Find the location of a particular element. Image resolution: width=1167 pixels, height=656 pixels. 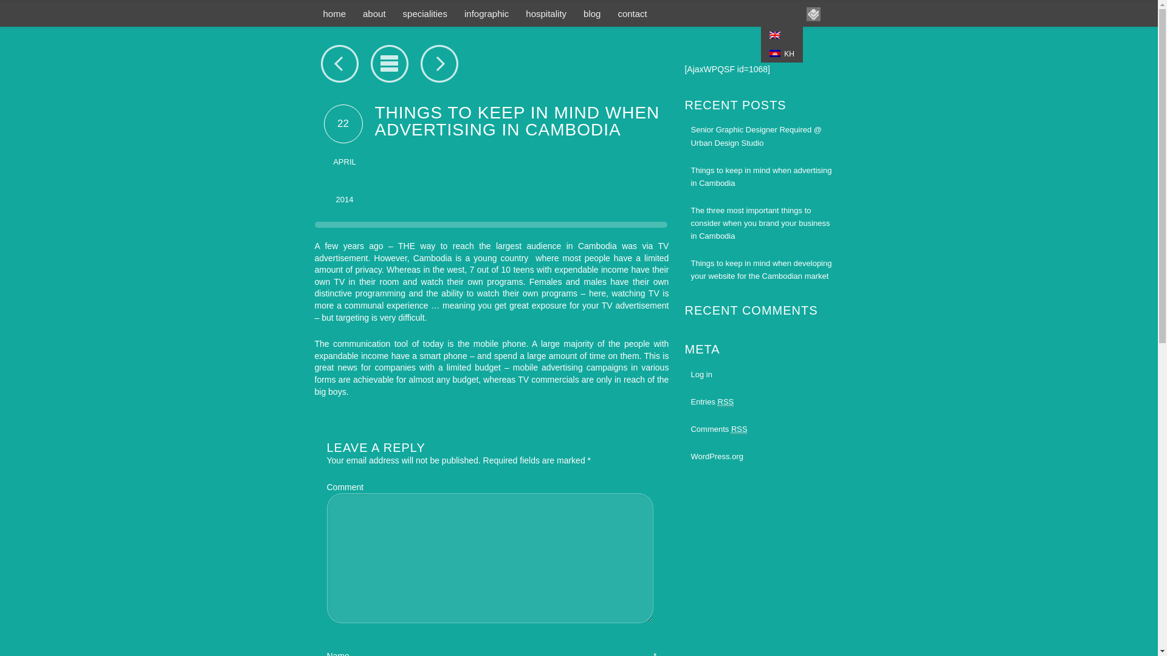

Really Simple Syndication is located at coordinates (739, 429).